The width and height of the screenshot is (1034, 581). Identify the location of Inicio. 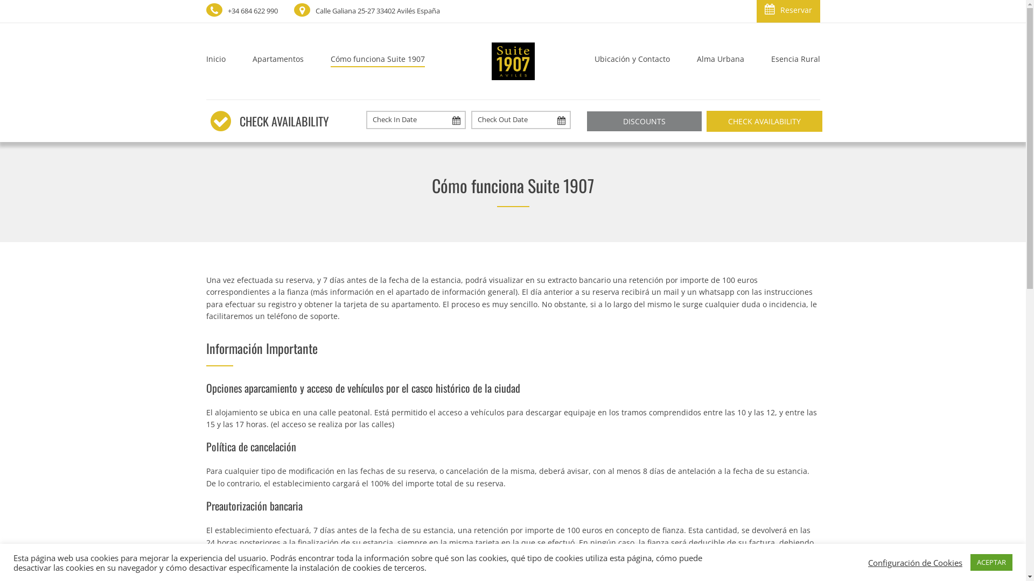
(222, 61).